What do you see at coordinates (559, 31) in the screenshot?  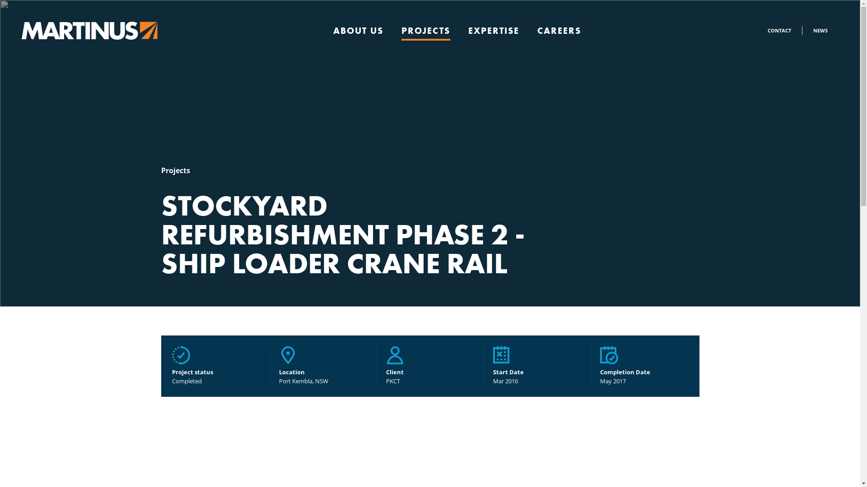 I see `CAREERS` at bounding box center [559, 31].